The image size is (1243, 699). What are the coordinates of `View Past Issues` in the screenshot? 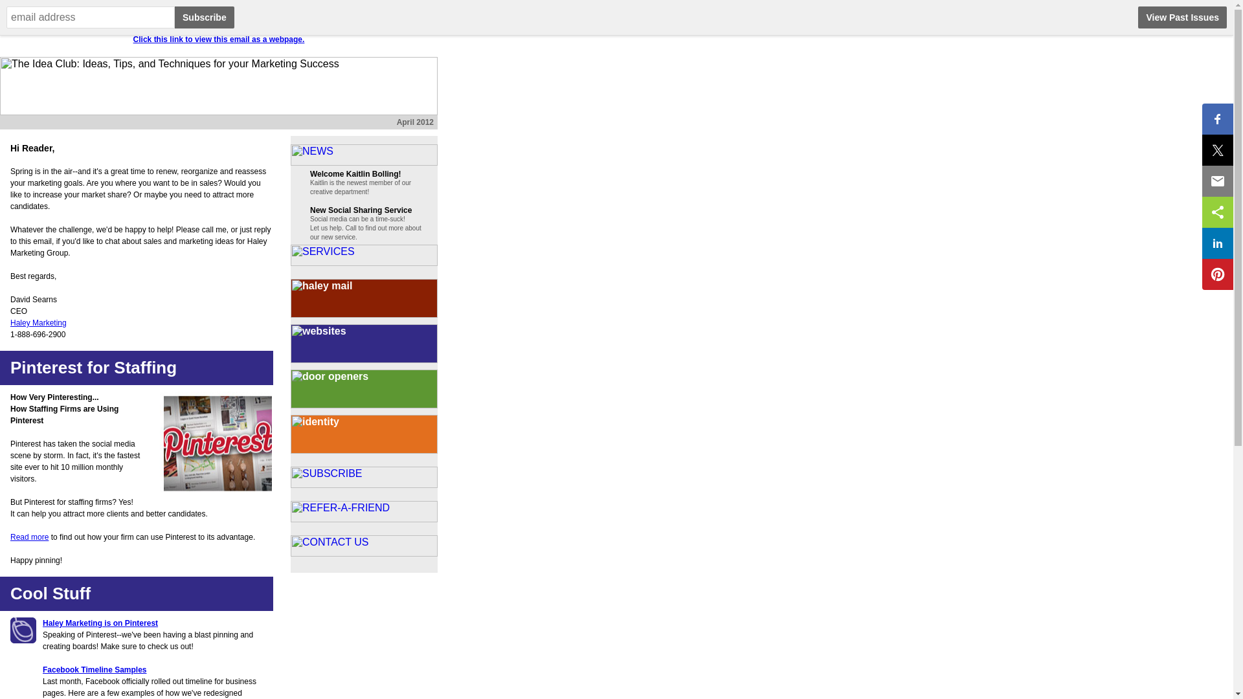 It's located at (1182, 17).